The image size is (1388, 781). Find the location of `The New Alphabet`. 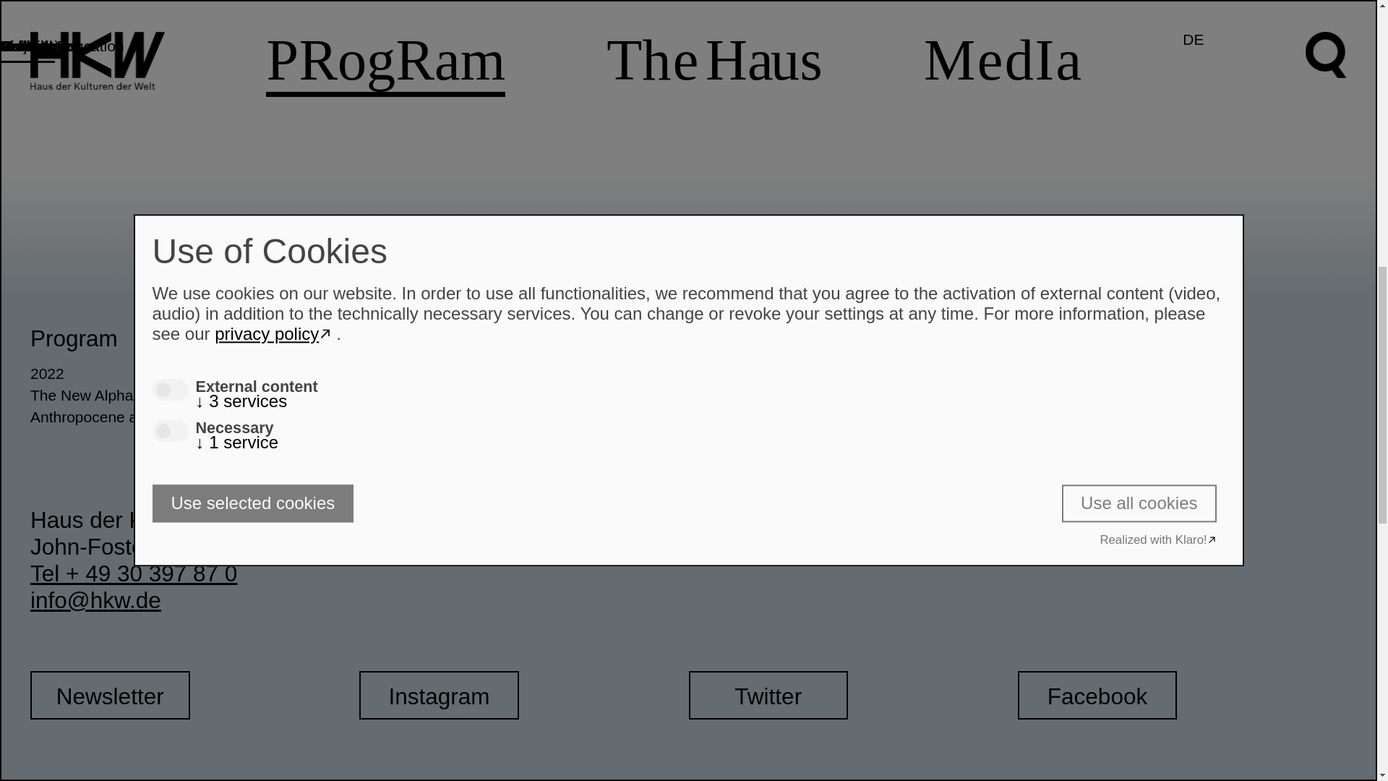

The New Alphabet is located at coordinates (195, 395).